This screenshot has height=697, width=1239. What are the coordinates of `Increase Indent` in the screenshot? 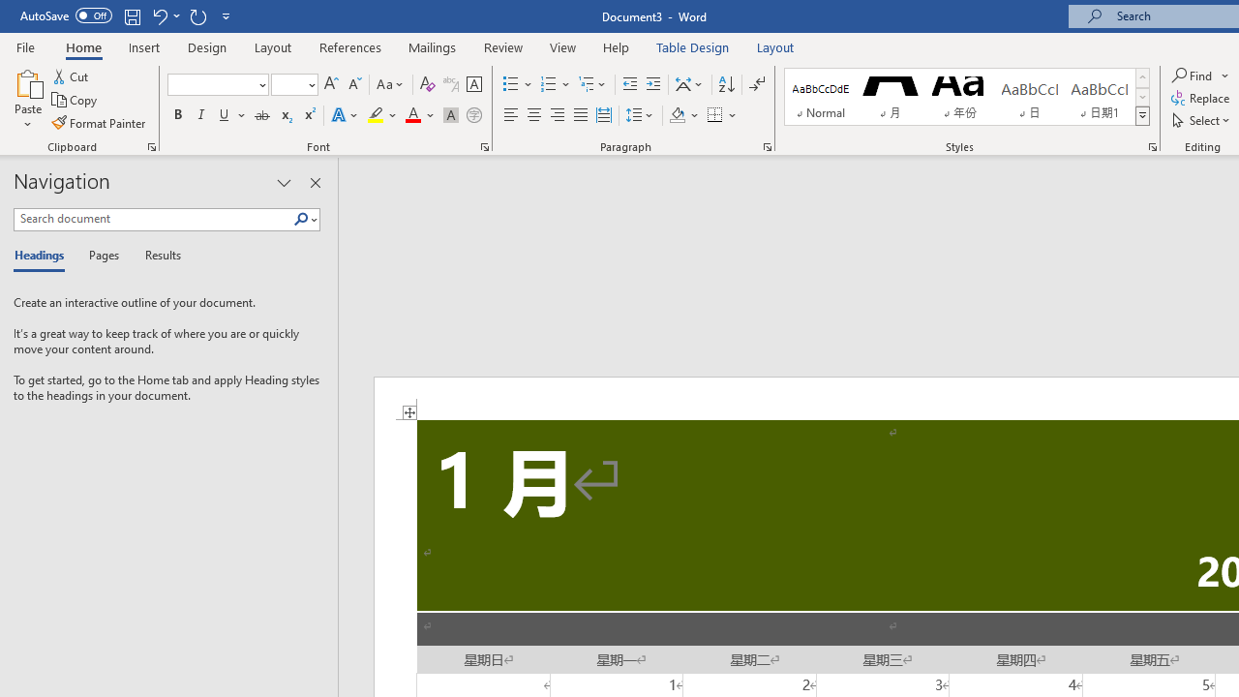 It's located at (653, 85).